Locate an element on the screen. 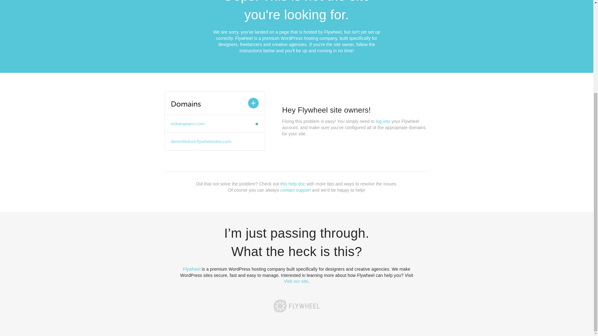 This screenshot has height=336, width=598. Flywheel is located at coordinates (192, 269).